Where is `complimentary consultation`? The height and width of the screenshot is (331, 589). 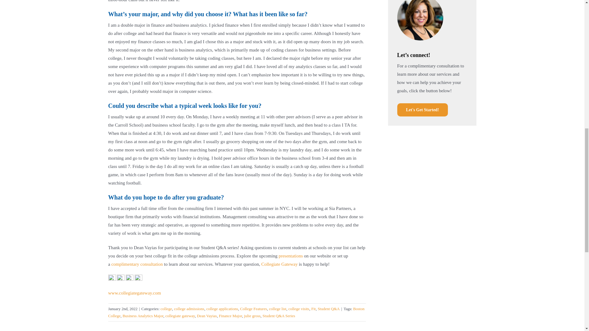
complimentary consultation is located at coordinates (137, 264).